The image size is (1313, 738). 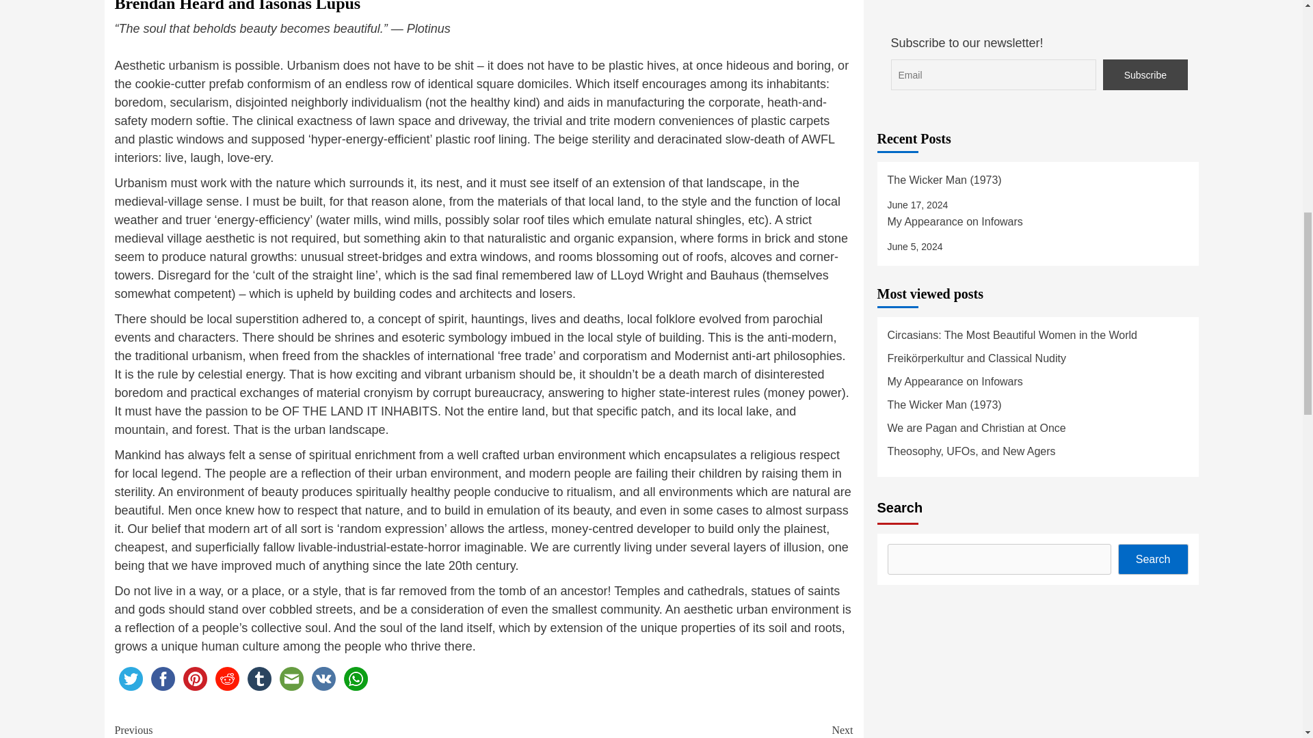 I want to click on vk, so click(x=259, y=679).